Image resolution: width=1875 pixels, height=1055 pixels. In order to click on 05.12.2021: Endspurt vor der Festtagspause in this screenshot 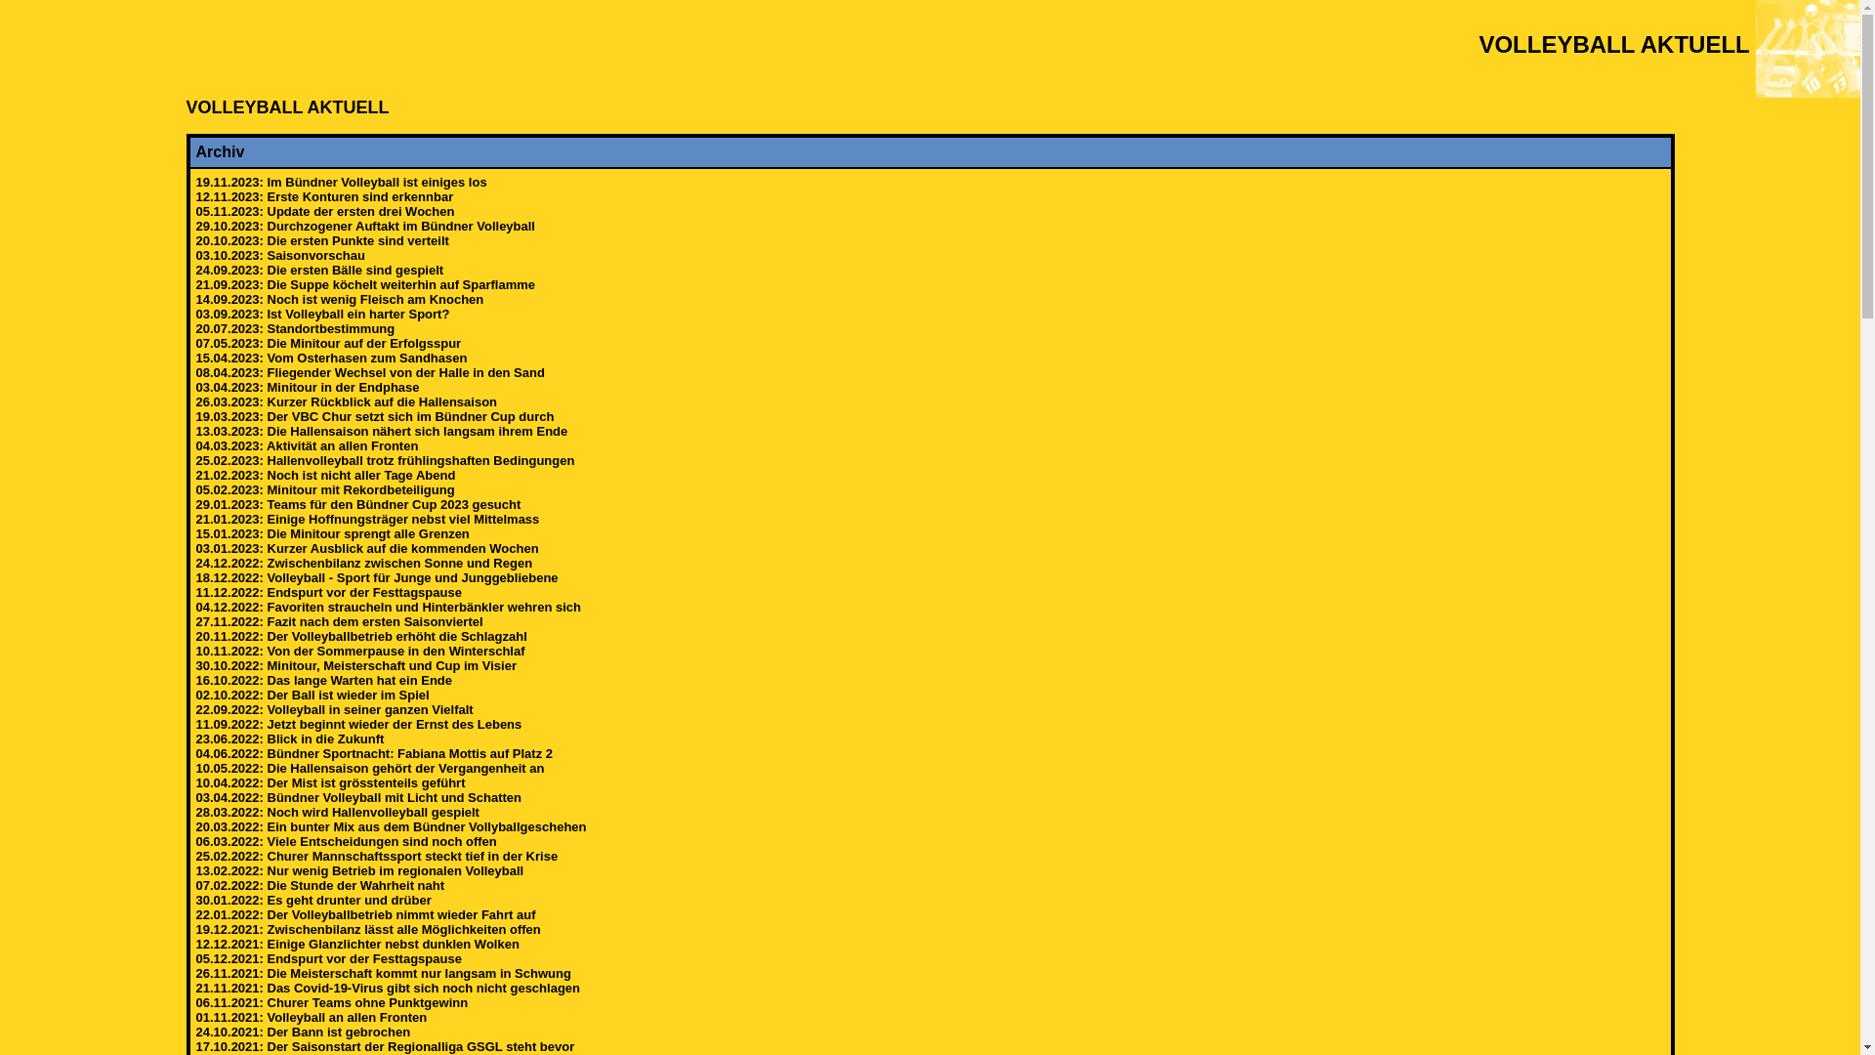, I will do `click(328, 959)`.